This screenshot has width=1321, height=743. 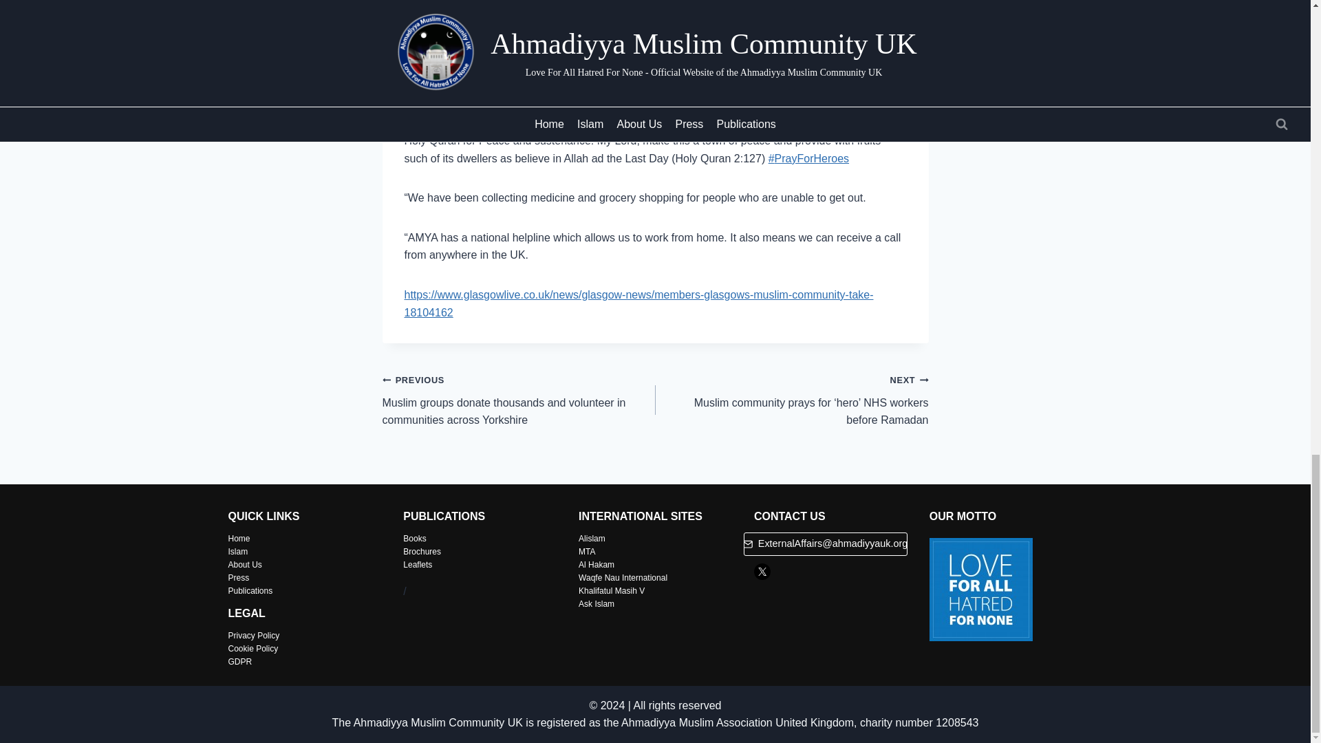 What do you see at coordinates (255, 635) in the screenshot?
I see `Privacy Policy` at bounding box center [255, 635].